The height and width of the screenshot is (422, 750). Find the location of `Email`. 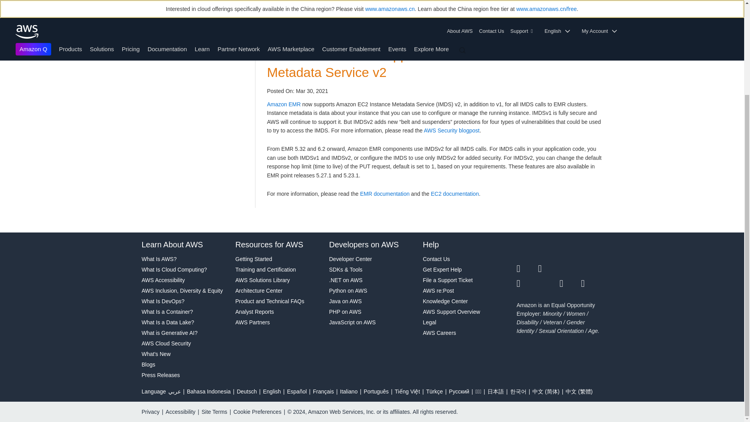

Email is located at coordinates (592, 283).